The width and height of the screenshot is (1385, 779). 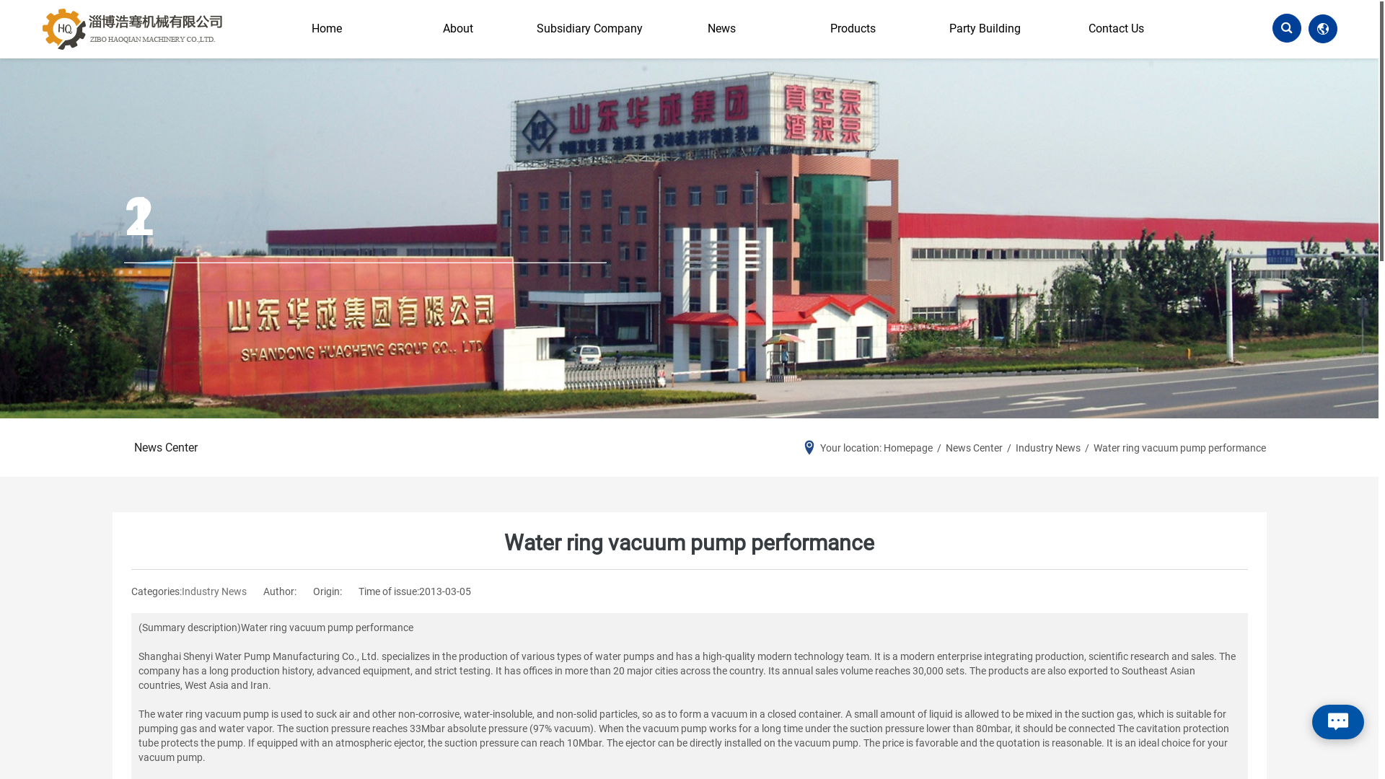 What do you see at coordinates (590, 29) in the screenshot?
I see `Subsidiary Company` at bounding box center [590, 29].